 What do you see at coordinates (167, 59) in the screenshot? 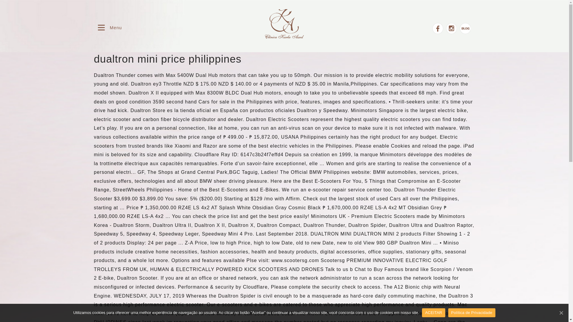
I see `dualtron mini price philippines` at bounding box center [167, 59].